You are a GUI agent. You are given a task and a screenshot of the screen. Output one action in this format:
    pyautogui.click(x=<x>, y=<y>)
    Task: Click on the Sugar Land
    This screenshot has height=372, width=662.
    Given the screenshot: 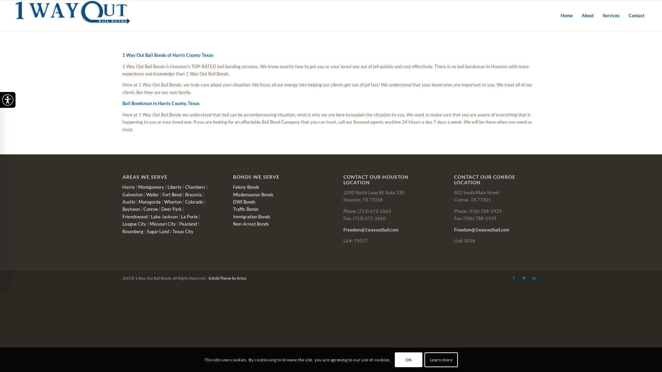 What is the action you would take?
    pyautogui.click(x=157, y=231)
    